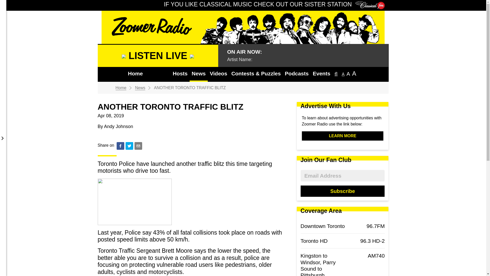 The width and height of the screenshot is (490, 276). Describe the element at coordinates (190, 88) in the screenshot. I see `ANOTHER TORONTO TRAFFIC BLITZ` at that location.